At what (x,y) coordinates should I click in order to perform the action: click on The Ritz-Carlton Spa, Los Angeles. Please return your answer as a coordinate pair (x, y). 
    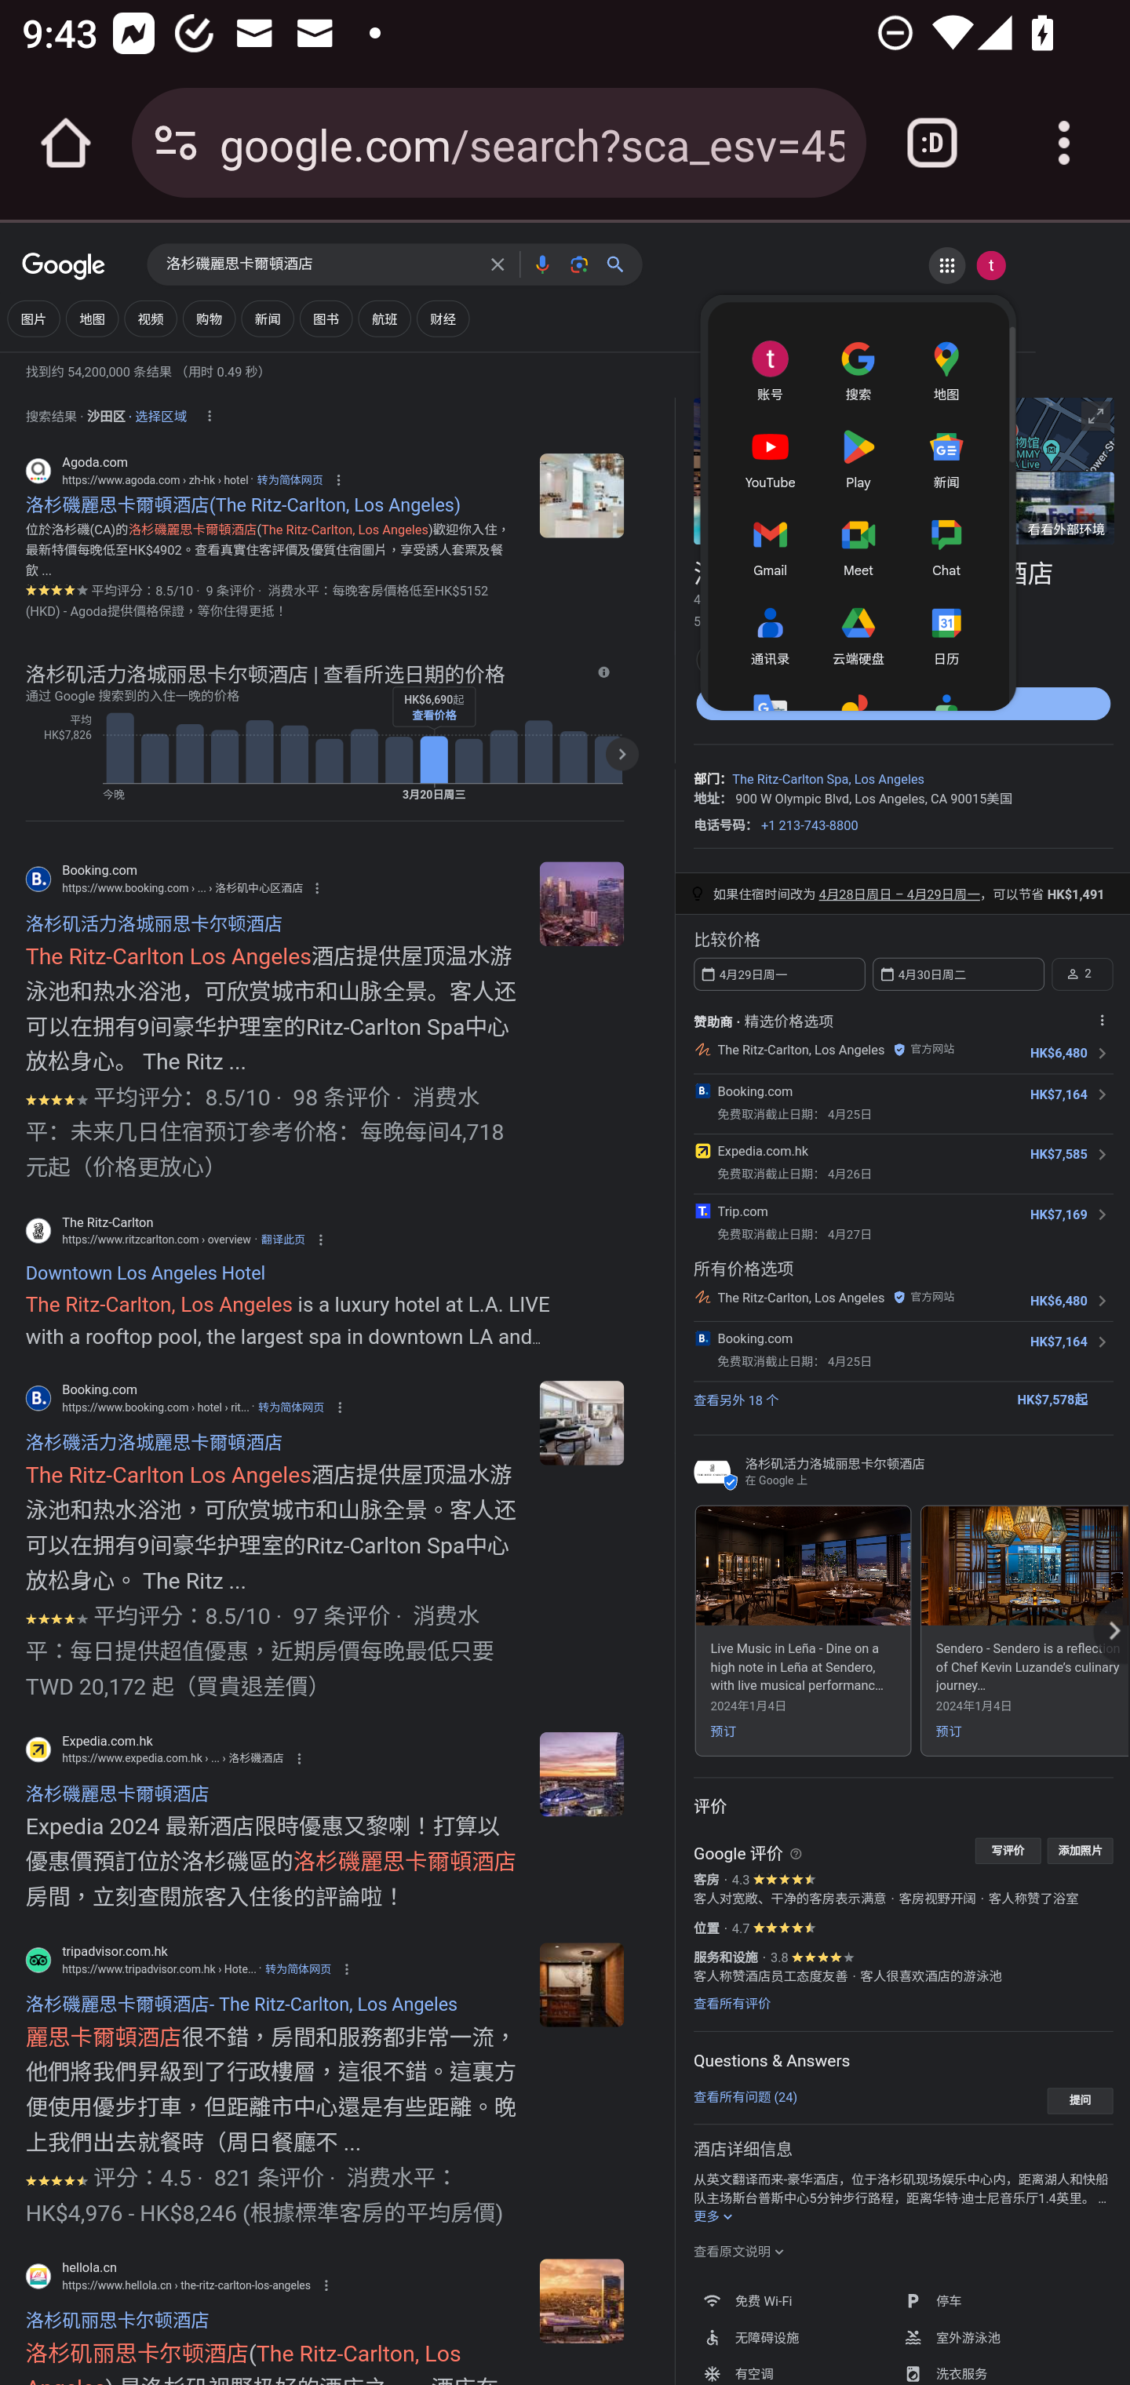
    Looking at the image, I should click on (827, 780).